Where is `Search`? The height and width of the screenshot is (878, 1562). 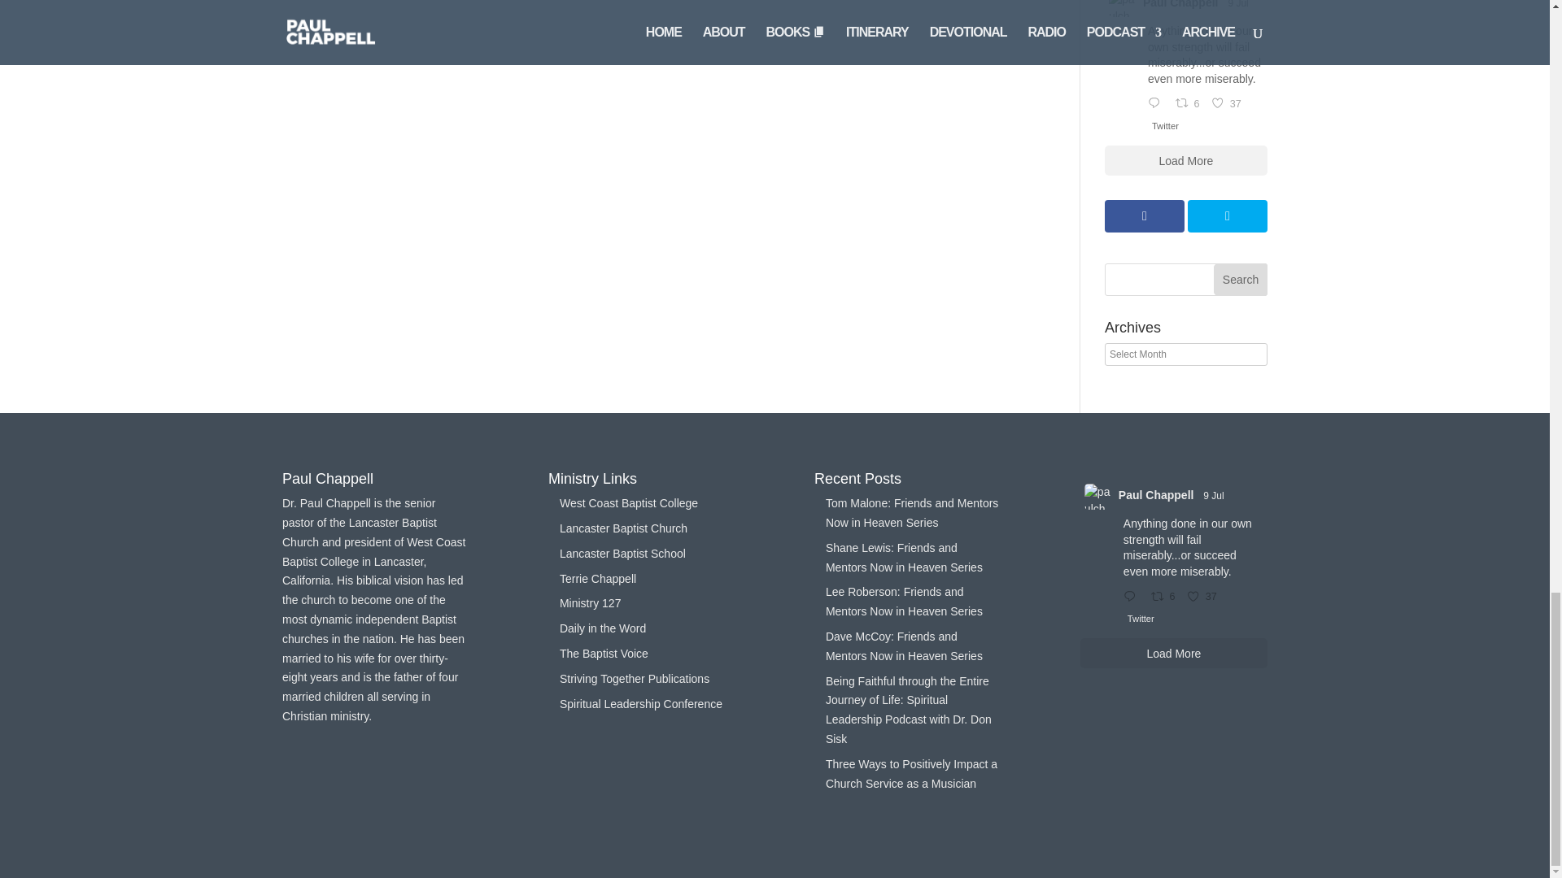
Search is located at coordinates (1240, 280).